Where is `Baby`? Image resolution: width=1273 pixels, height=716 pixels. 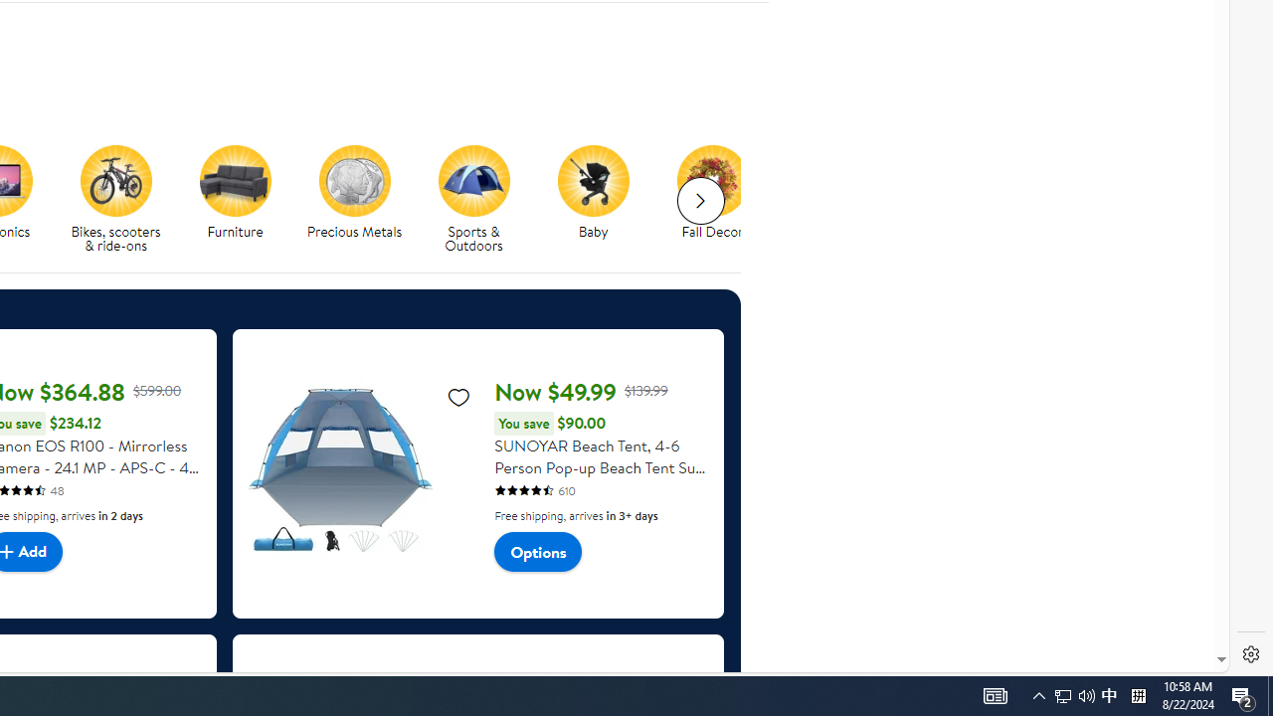
Baby is located at coordinates (601, 199).